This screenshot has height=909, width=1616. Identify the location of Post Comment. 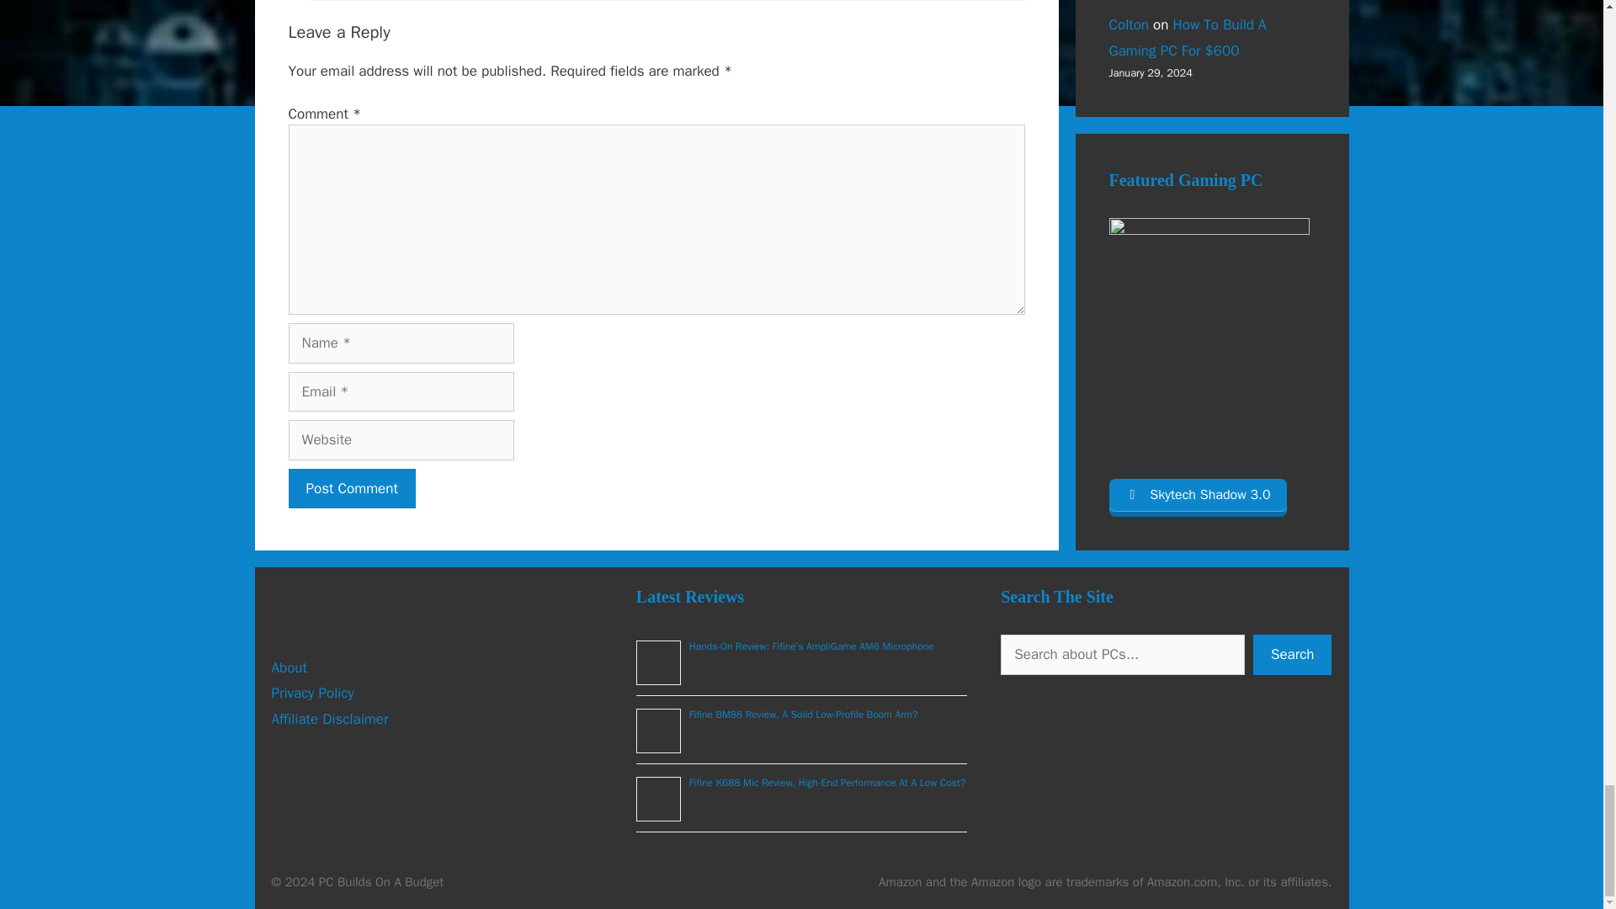
(351, 488).